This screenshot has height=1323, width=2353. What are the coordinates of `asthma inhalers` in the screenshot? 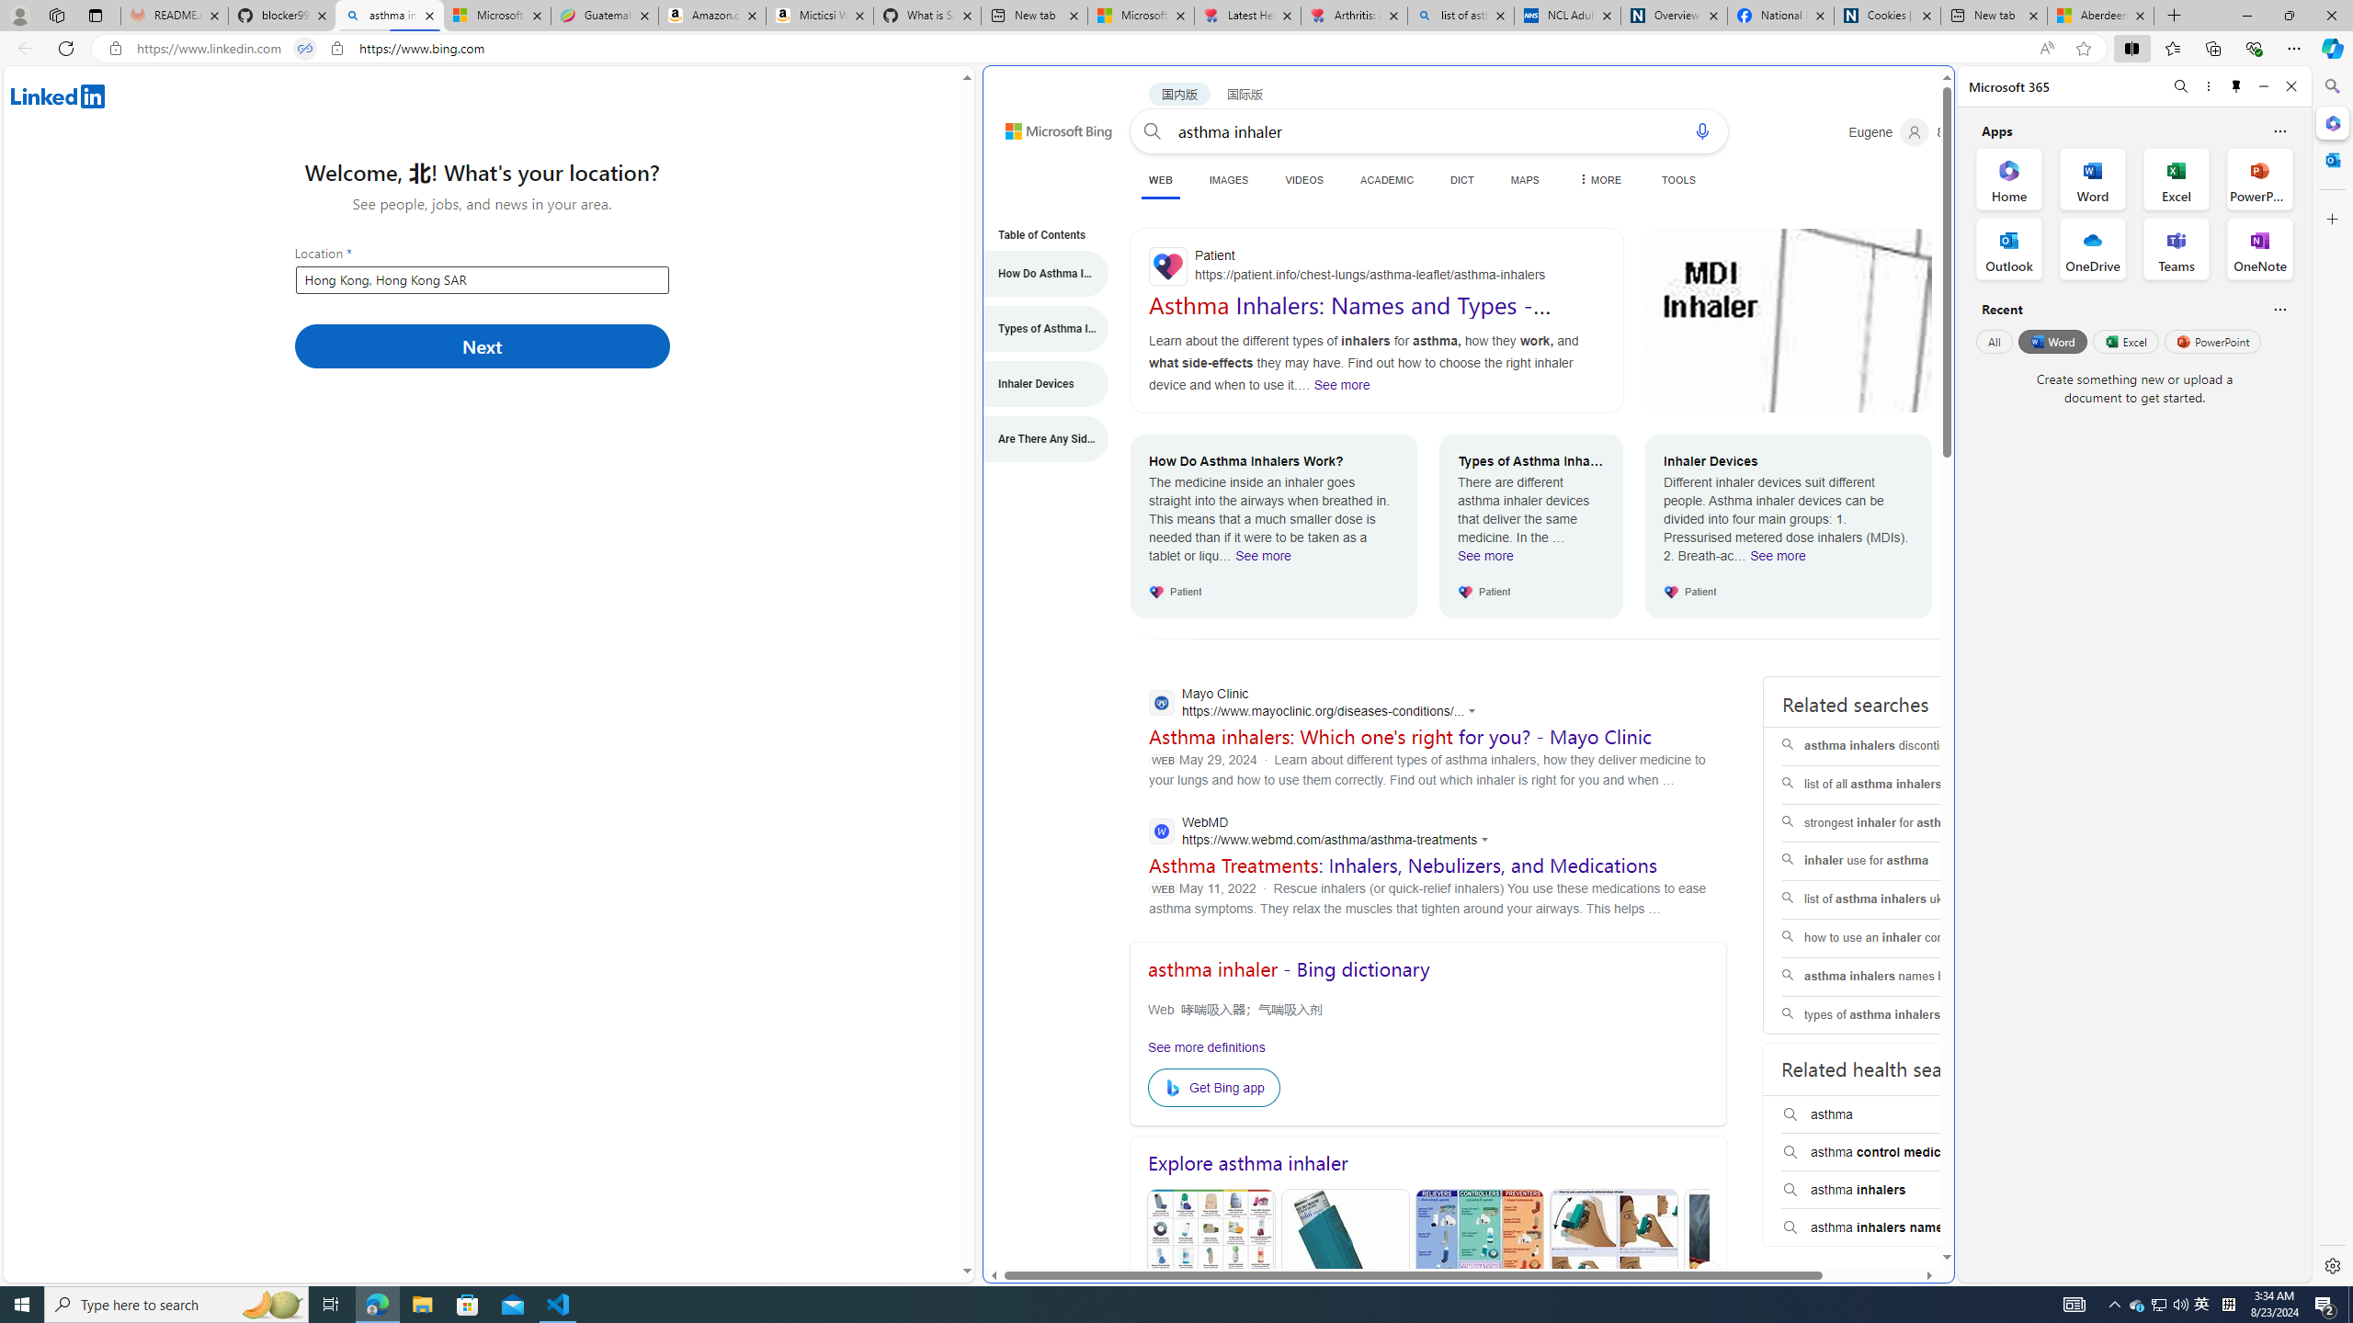 It's located at (1898, 1191).